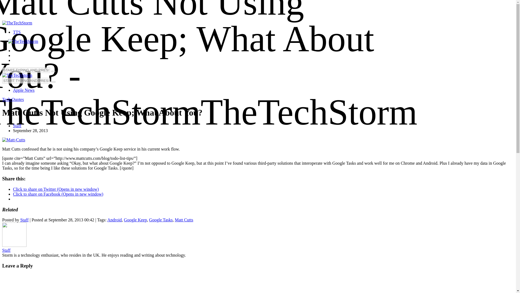 The height and width of the screenshot is (293, 520). I want to click on Staff, so click(24, 220).